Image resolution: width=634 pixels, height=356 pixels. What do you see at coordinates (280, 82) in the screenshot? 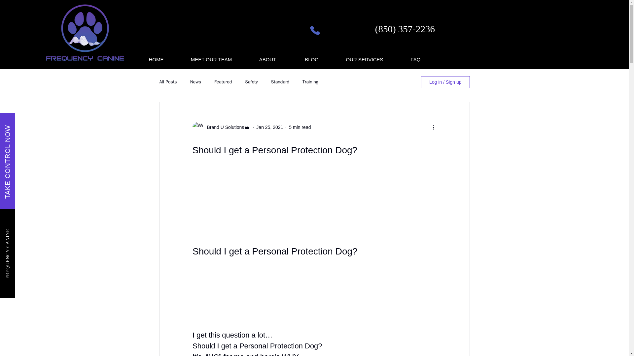
I see `Standard` at bounding box center [280, 82].